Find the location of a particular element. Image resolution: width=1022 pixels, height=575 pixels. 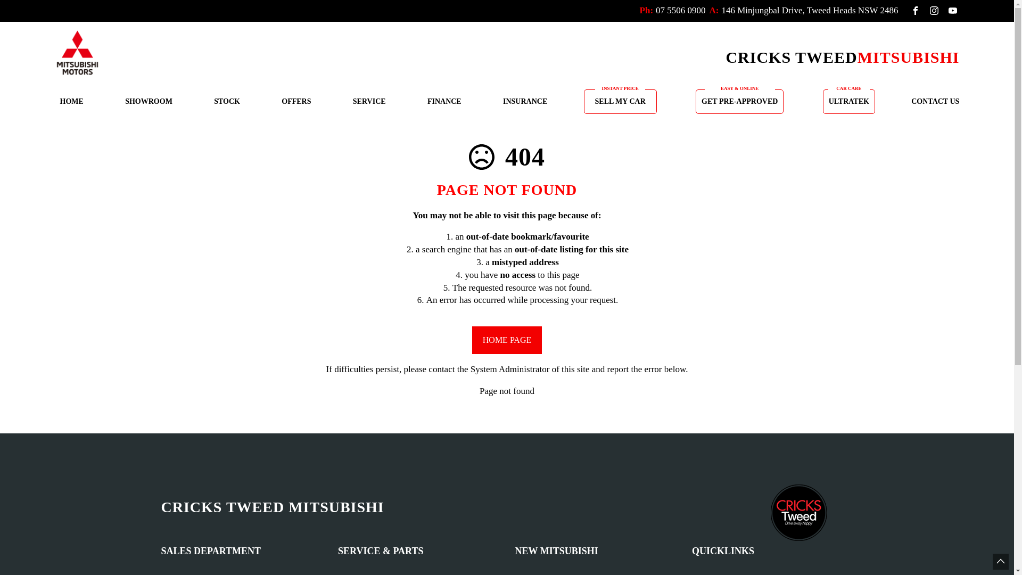

GET PRE-APPROVED is located at coordinates (740, 102).